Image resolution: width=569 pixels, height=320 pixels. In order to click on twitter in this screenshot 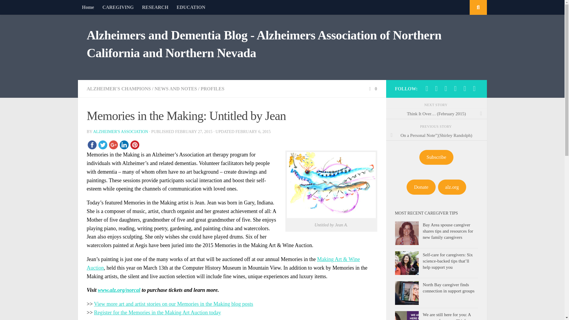, I will do `click(103, 145)`.